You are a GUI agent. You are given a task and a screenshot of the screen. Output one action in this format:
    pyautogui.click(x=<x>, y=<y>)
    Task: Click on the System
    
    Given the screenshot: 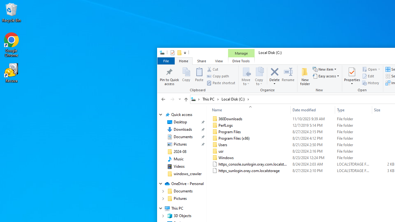 What is the action you would take?
    pyautogui.click(x=160, y=54)
    